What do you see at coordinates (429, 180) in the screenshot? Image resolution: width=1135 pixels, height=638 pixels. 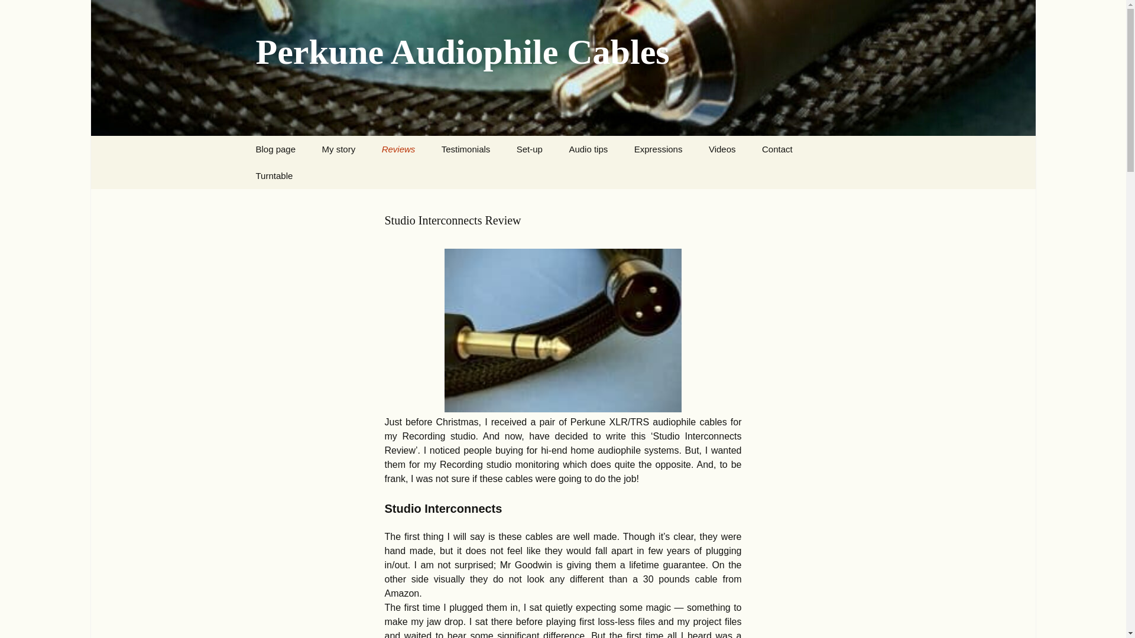 I see `Speaker cable review by Ludwig Hegel` at bounding box center [429, 180].